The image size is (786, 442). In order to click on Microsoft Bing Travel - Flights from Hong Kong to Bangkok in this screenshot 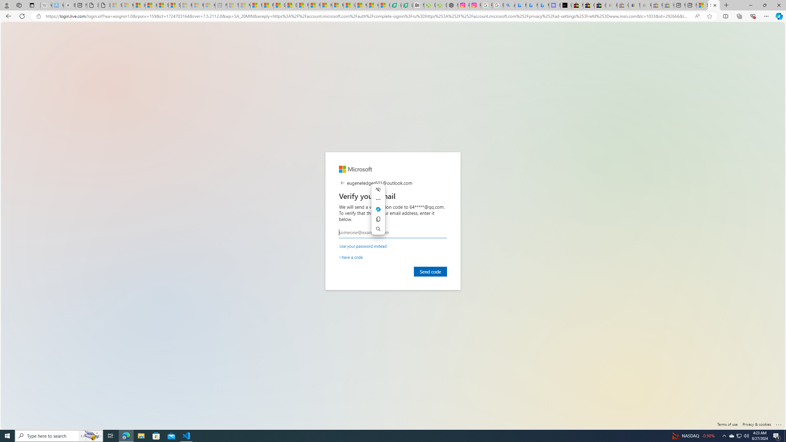, I will do `click(521, 5)`.